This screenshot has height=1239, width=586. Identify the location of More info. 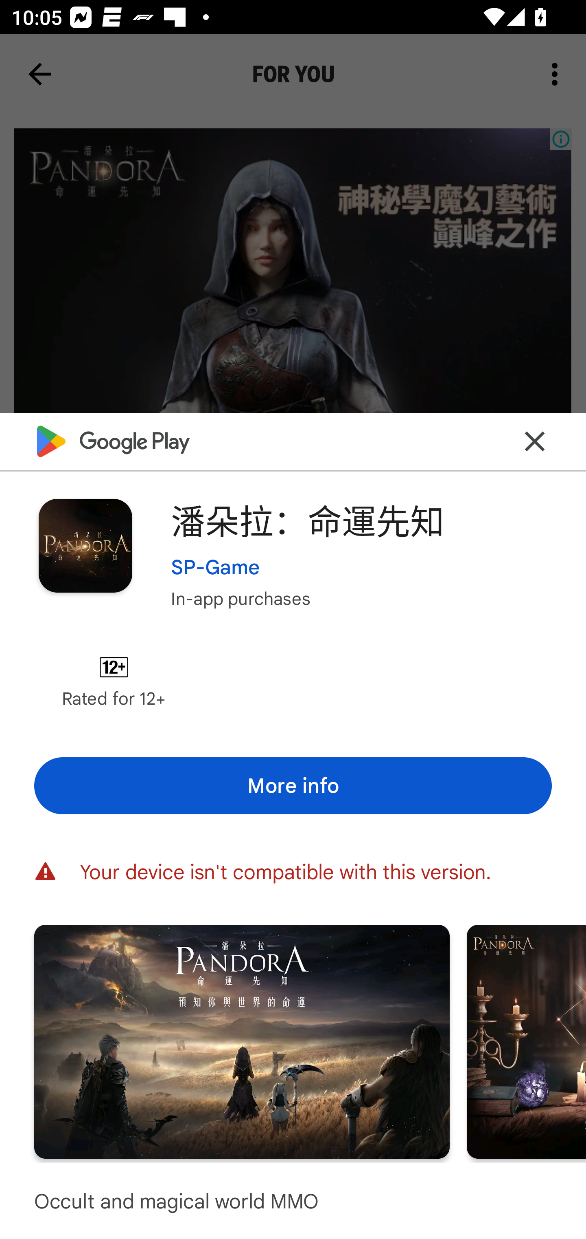
(293, 785).